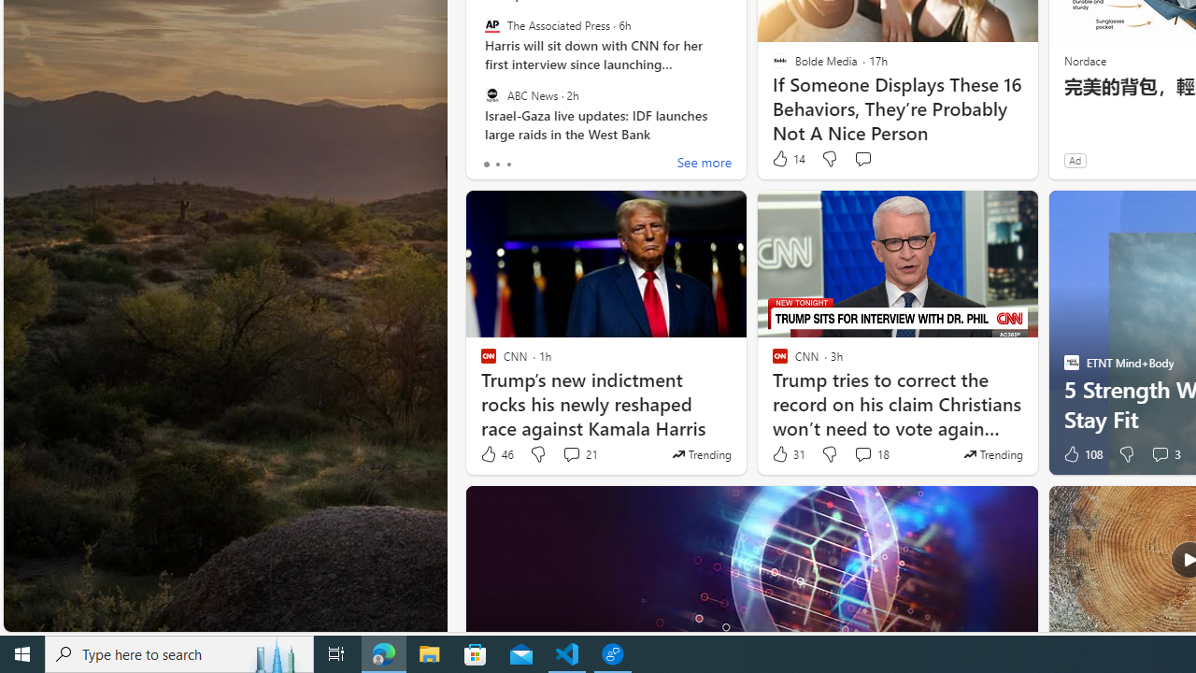 This screenshot has width=1196, height=673. What do you see at coordinates (788, 159) in the screenshot?
I see `14 Like` at bounding box center [788, 159].